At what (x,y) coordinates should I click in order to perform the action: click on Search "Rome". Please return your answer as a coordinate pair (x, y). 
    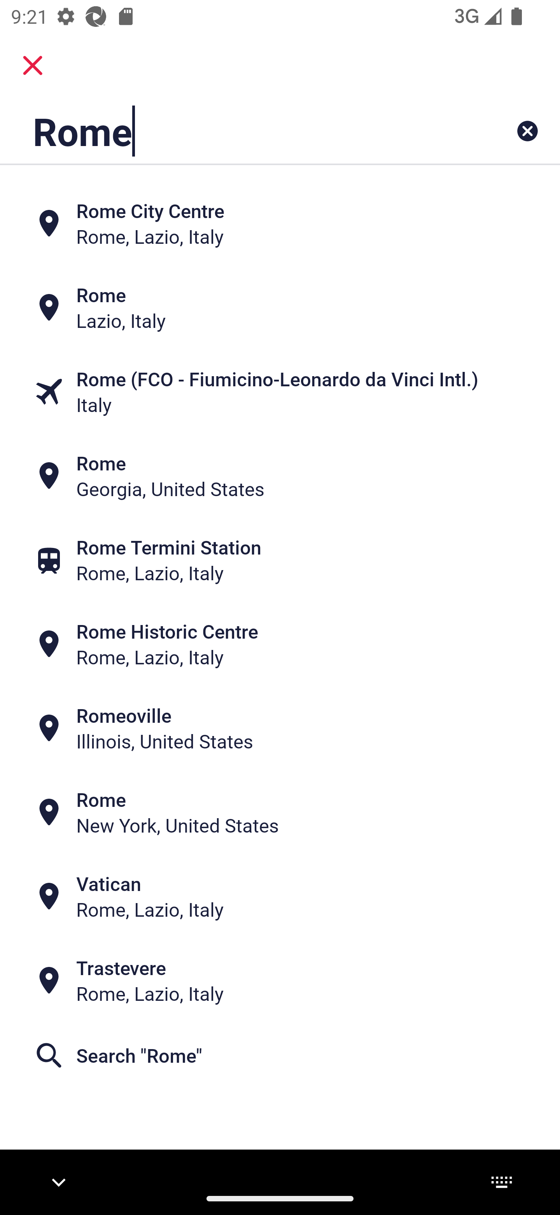
    Looking at the image, I should click on (280, 1056).